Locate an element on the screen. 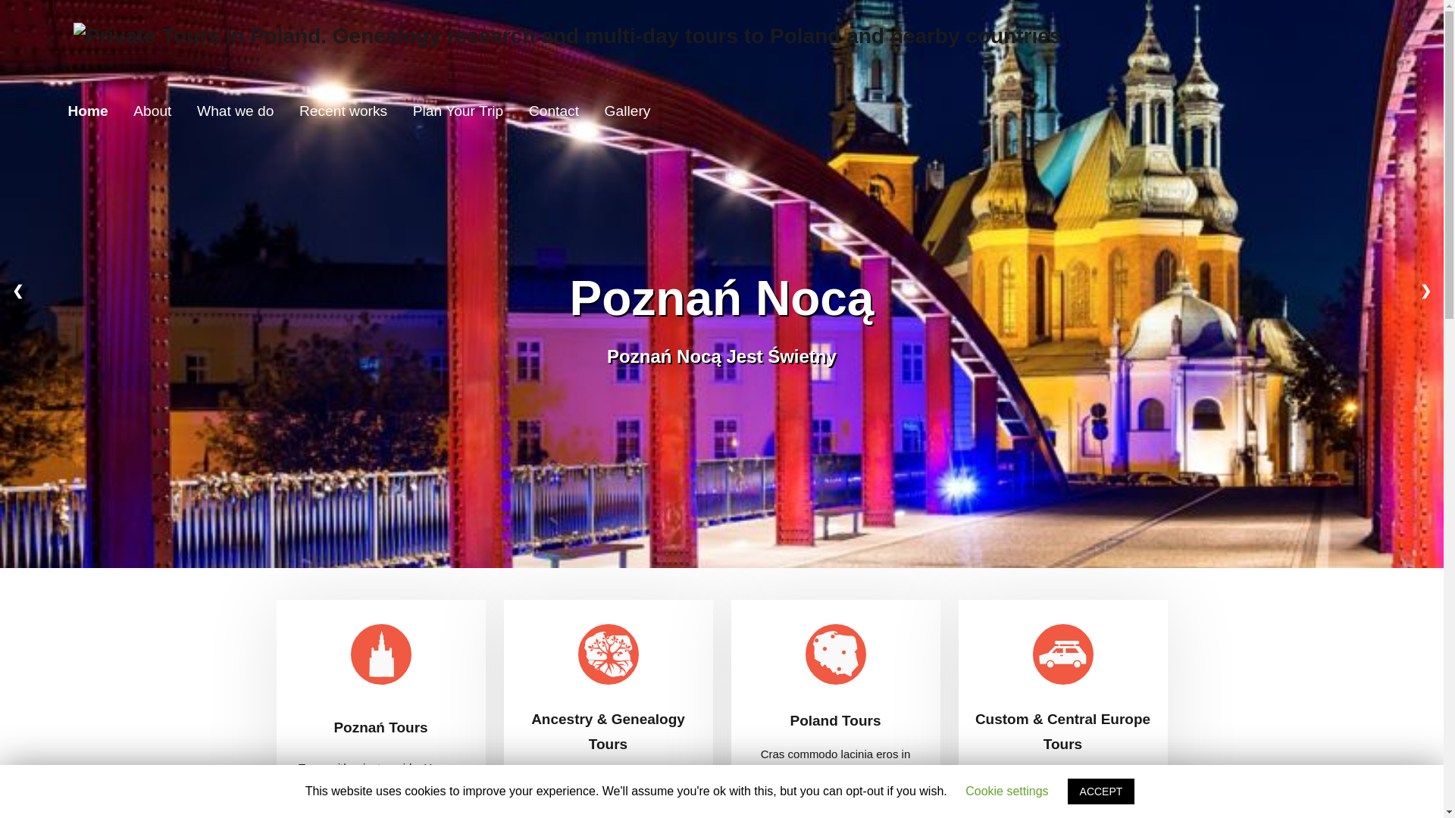 This screenshot has width=1455, height=818. About is located at coordinates (152, 110).